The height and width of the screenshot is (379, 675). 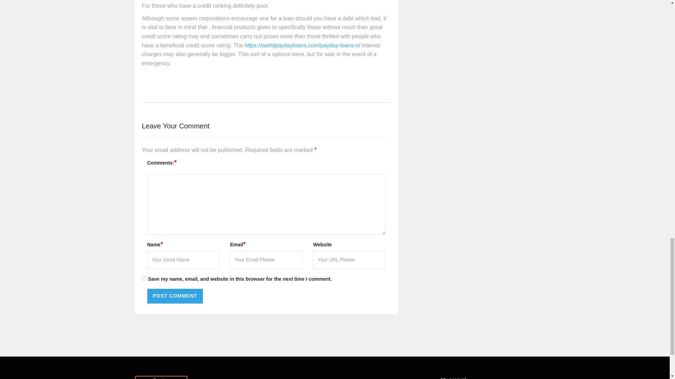 I want to click on yes, so click(x=144, y=279).